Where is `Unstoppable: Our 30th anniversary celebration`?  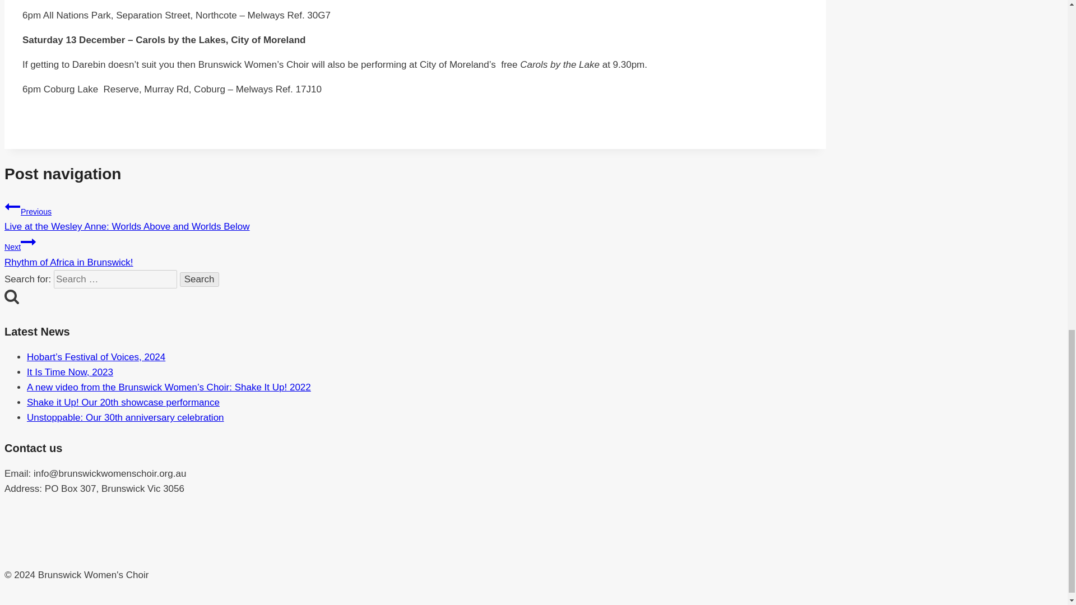 Unstoppable: Our 30th anniversary celebration is located at coordinates (126, 417).